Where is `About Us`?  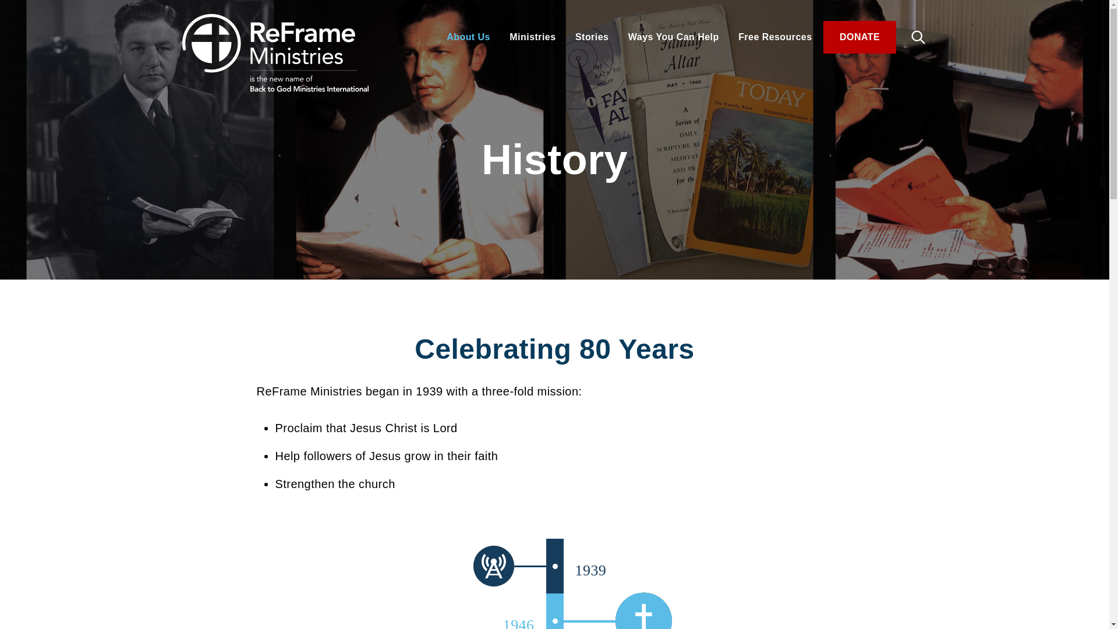 About Us is located at coordinates (468, 37).